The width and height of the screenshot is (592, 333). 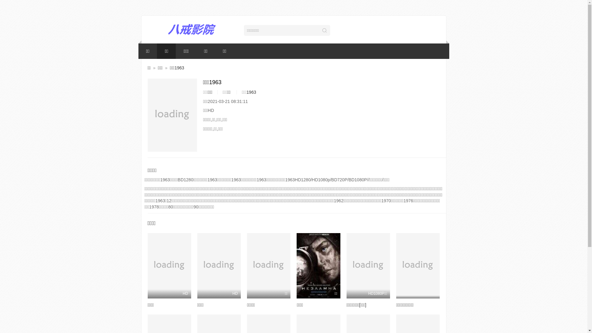 I want to click on HD, so click(x=219, y=266).